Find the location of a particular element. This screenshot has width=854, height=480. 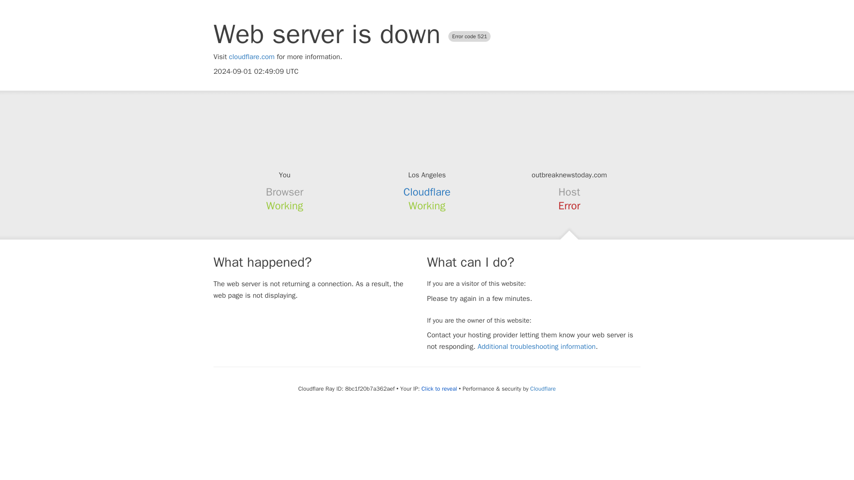

Cloudflare is located at coordinates (427, 192).